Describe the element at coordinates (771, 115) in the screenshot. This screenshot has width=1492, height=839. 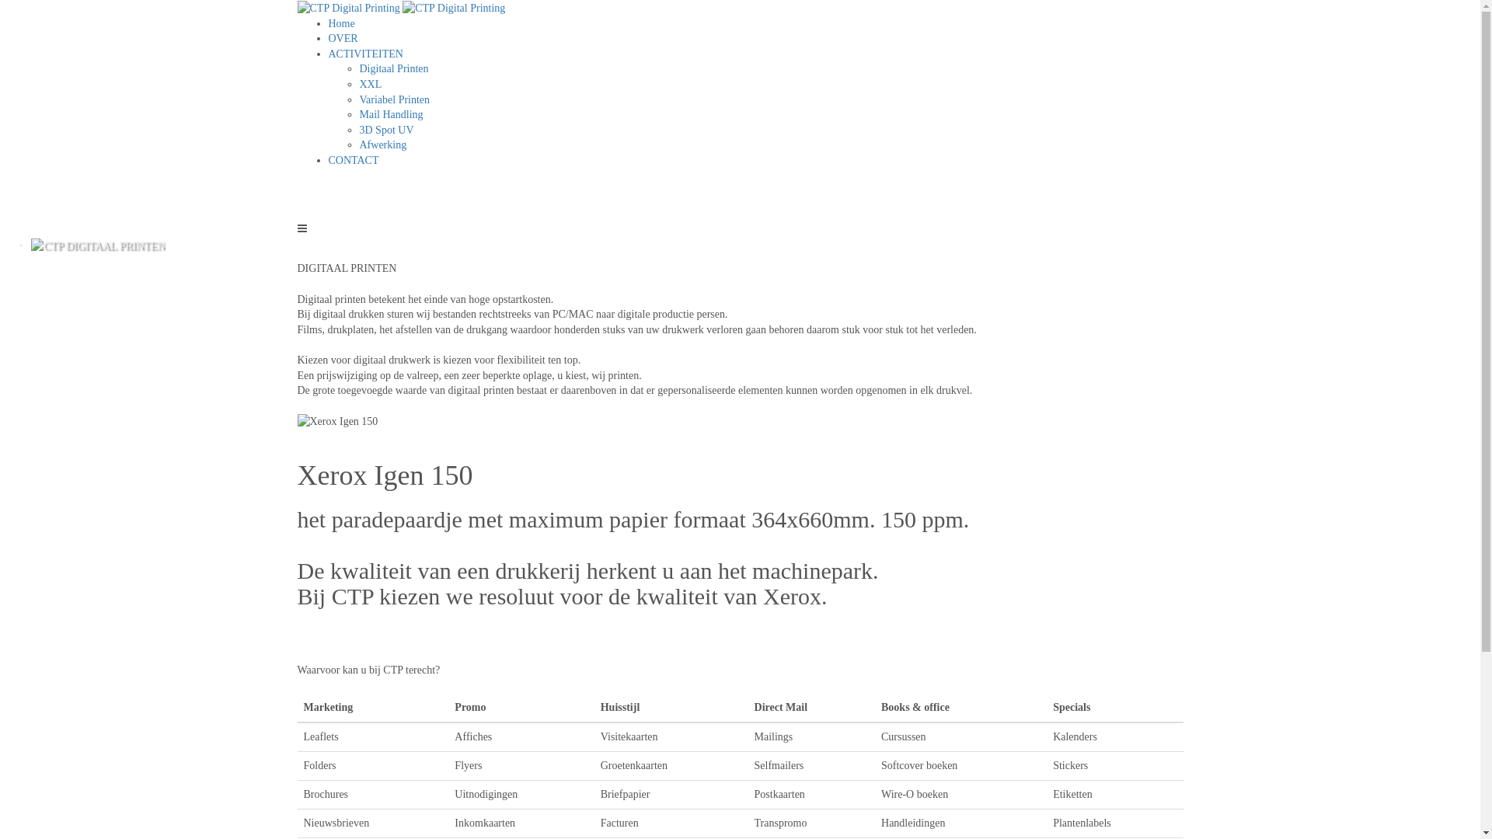
I see `Mail Handling` at that location.